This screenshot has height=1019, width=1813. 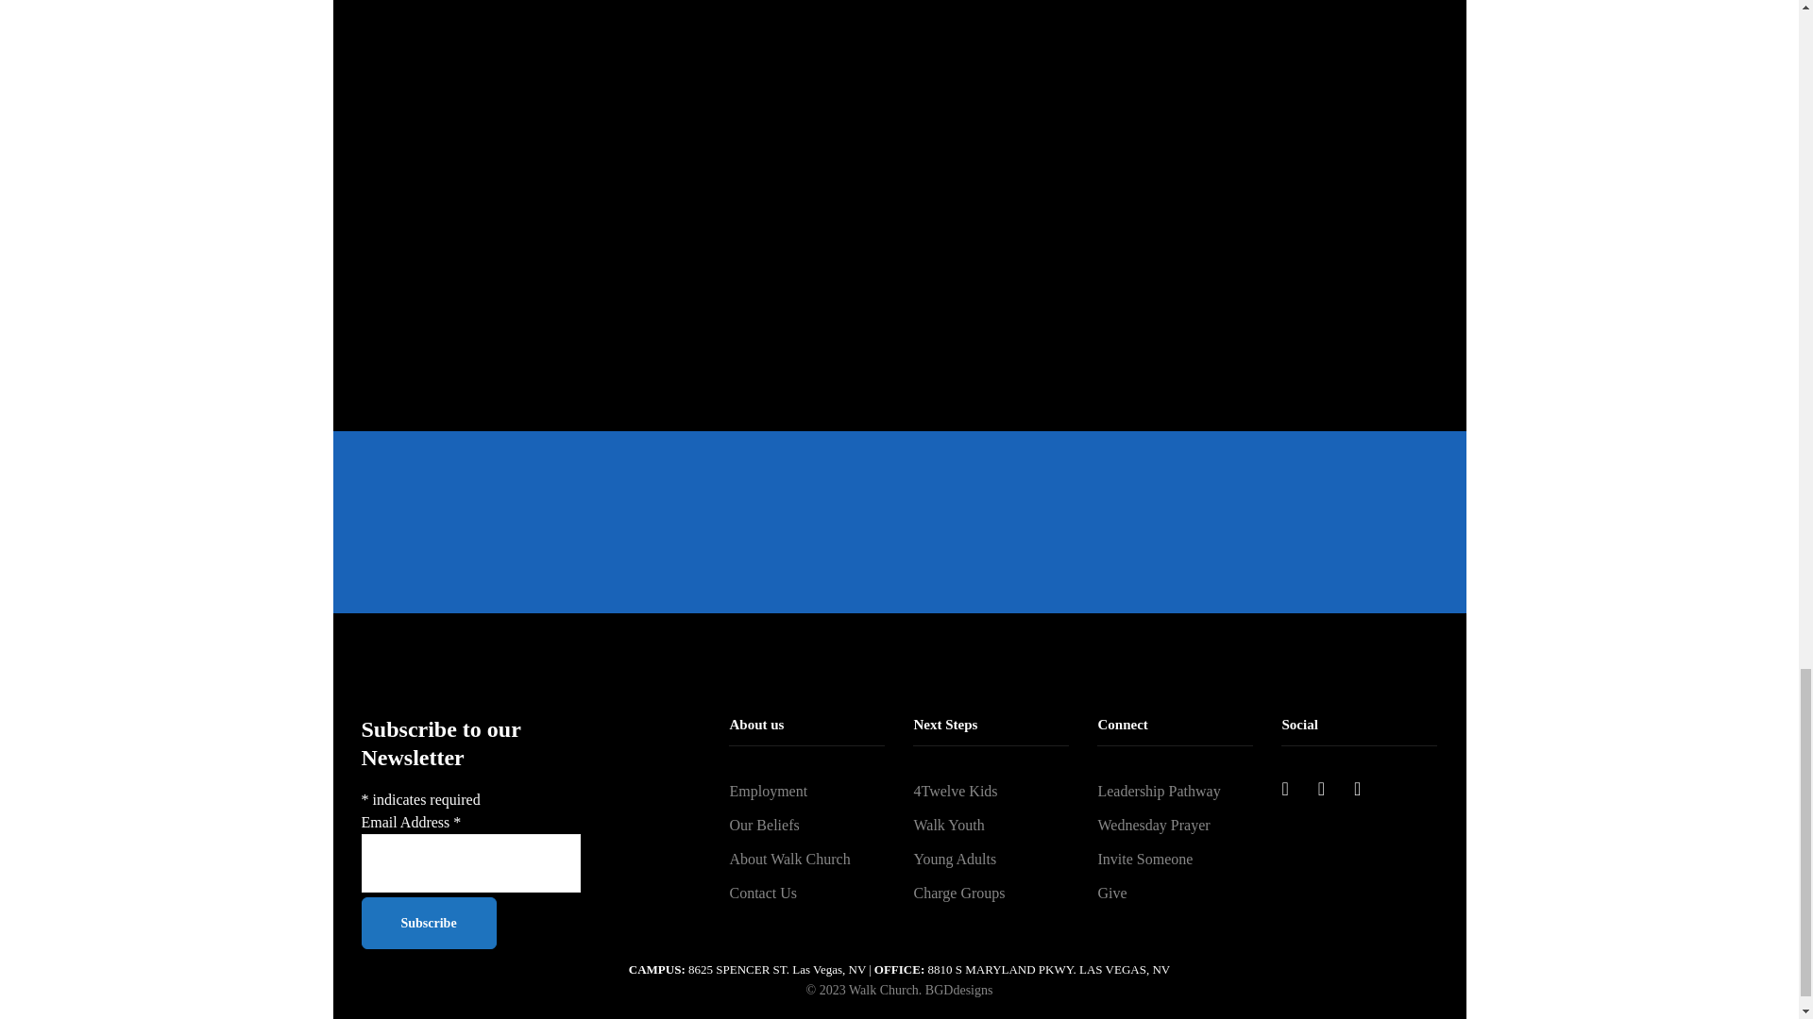 I want to click on Employment, so click(x=806, y=791).